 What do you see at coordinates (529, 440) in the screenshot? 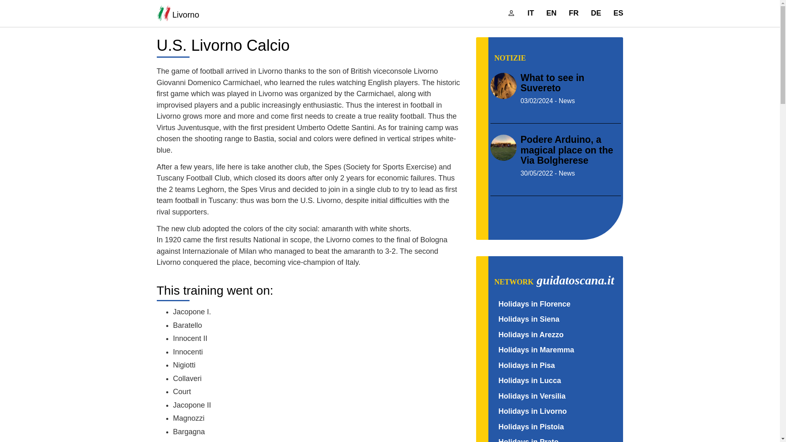
I see `Holidays in Prato` at bounding box center [529, 440].